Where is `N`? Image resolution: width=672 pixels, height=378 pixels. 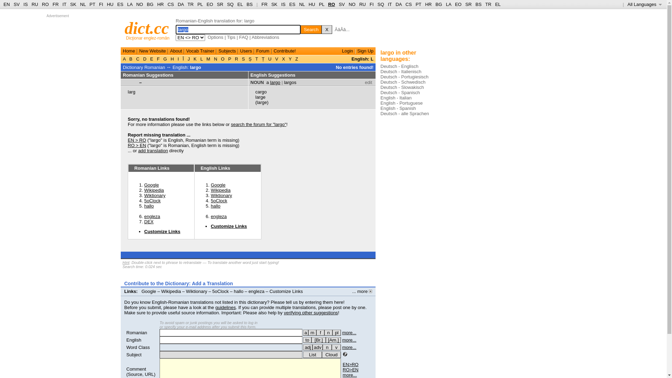 N is located at coordinates (216, 59).